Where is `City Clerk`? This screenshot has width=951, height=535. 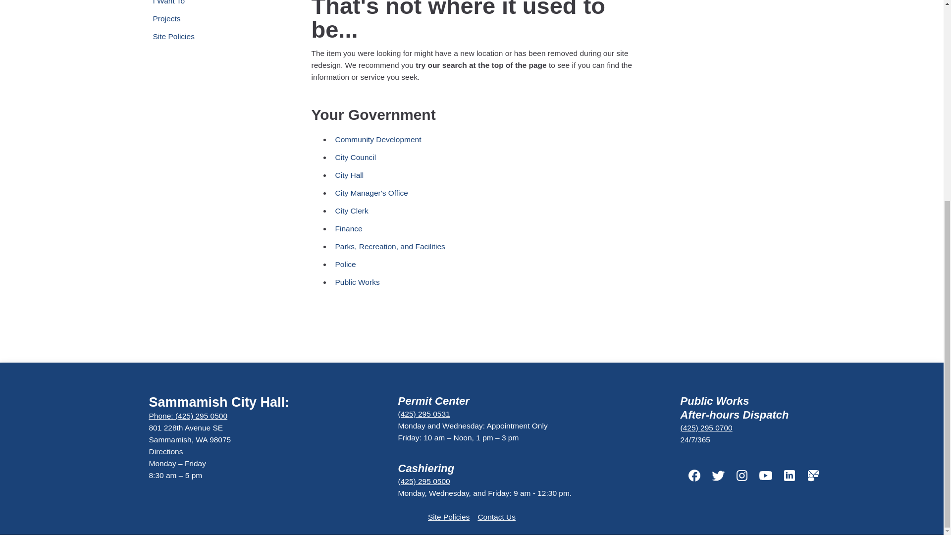 City Clerk is located at coordinates (439, 211).